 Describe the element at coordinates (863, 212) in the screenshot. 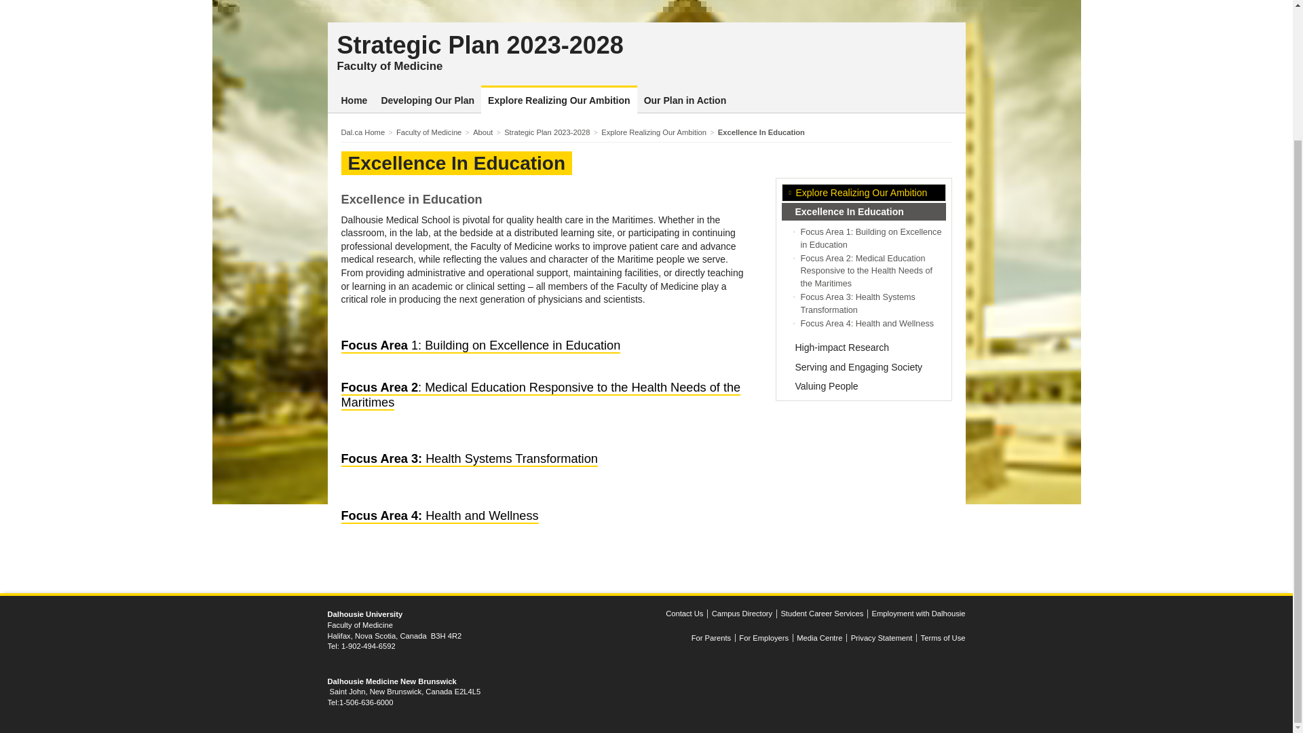

I see `Excellence In Education` at that location.